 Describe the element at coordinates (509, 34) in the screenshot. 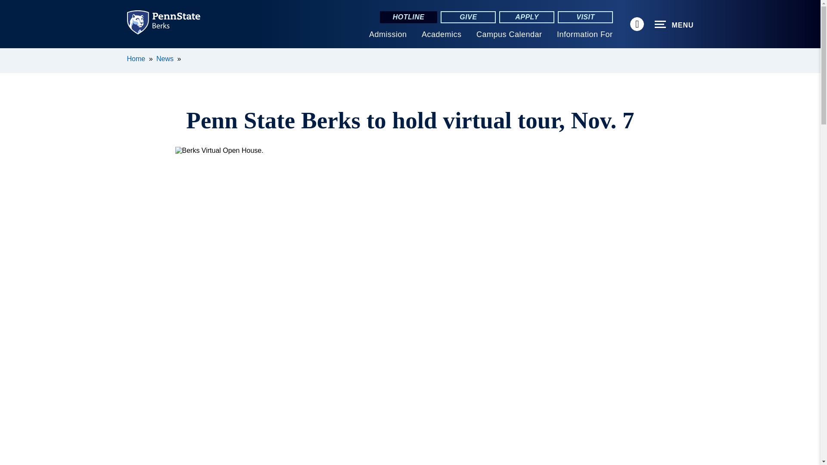

I see `Campus Calendar` at that location.